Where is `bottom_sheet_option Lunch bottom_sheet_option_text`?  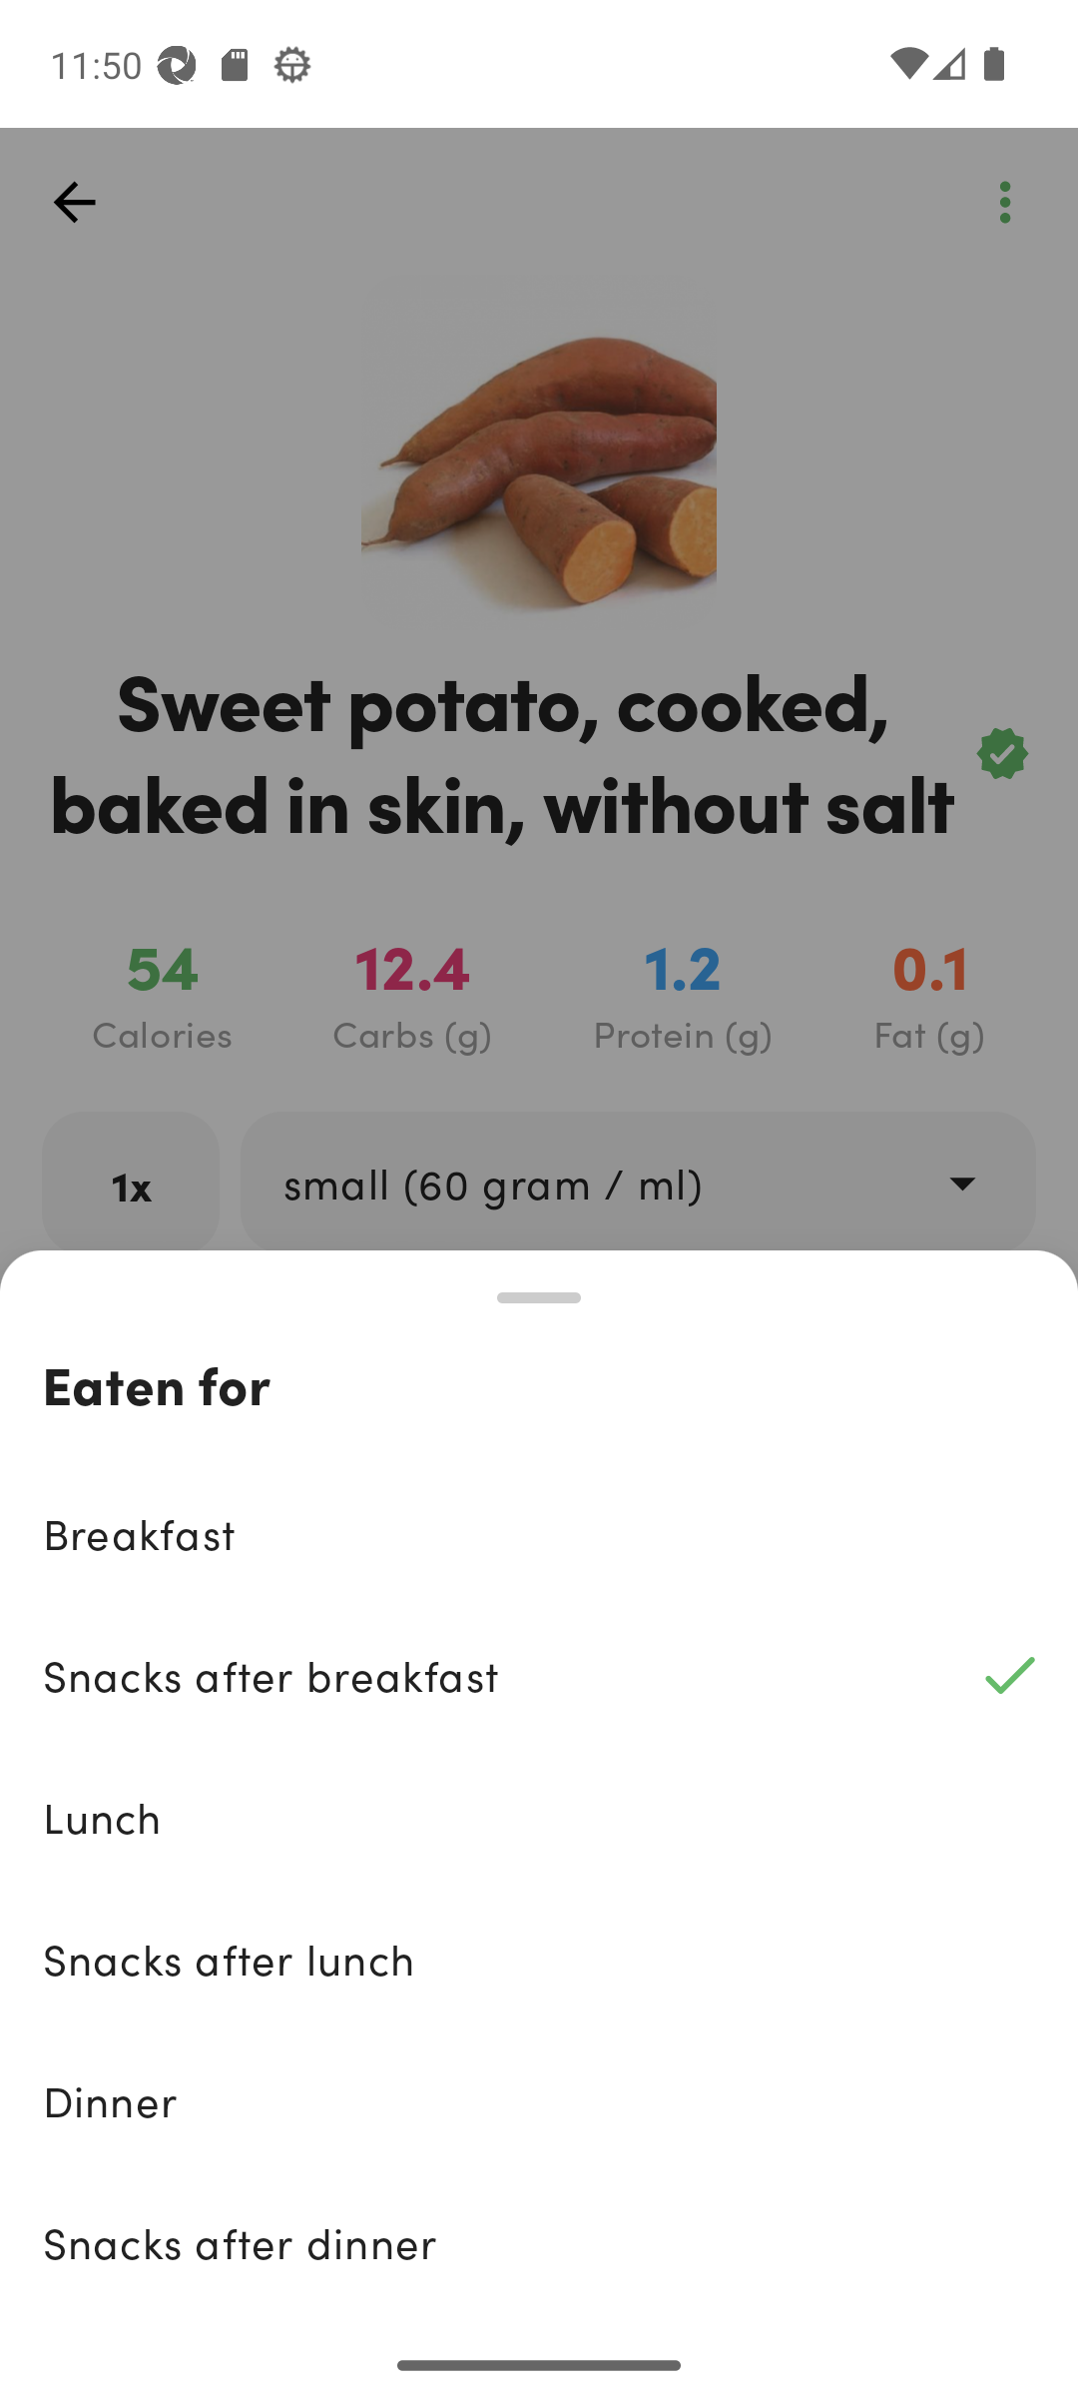 bottom_sheet_option Lunch bottom_sheet_option_text is located at coordinates (539, 1817).